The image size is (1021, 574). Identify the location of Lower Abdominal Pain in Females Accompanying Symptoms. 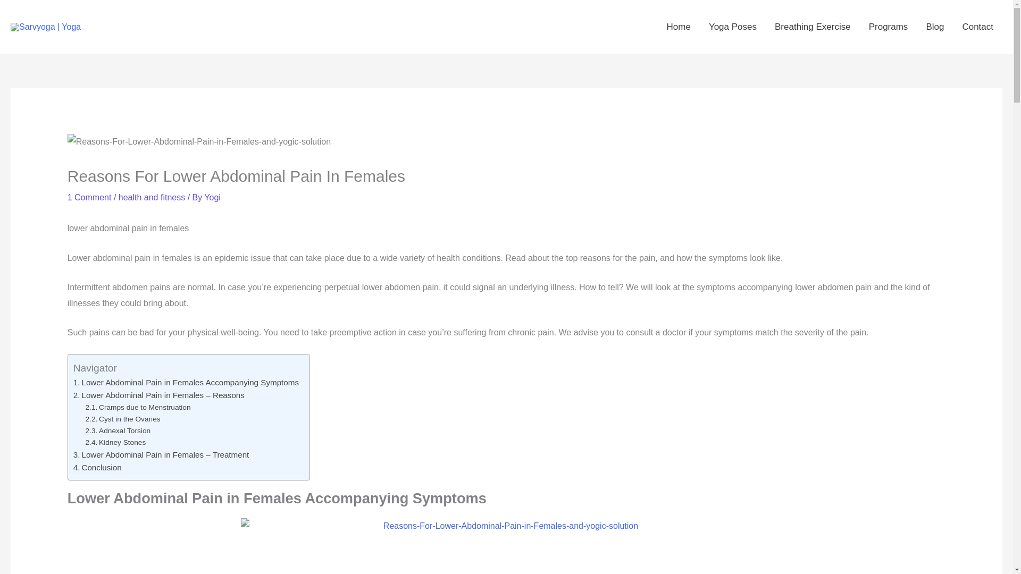
(186, 383).